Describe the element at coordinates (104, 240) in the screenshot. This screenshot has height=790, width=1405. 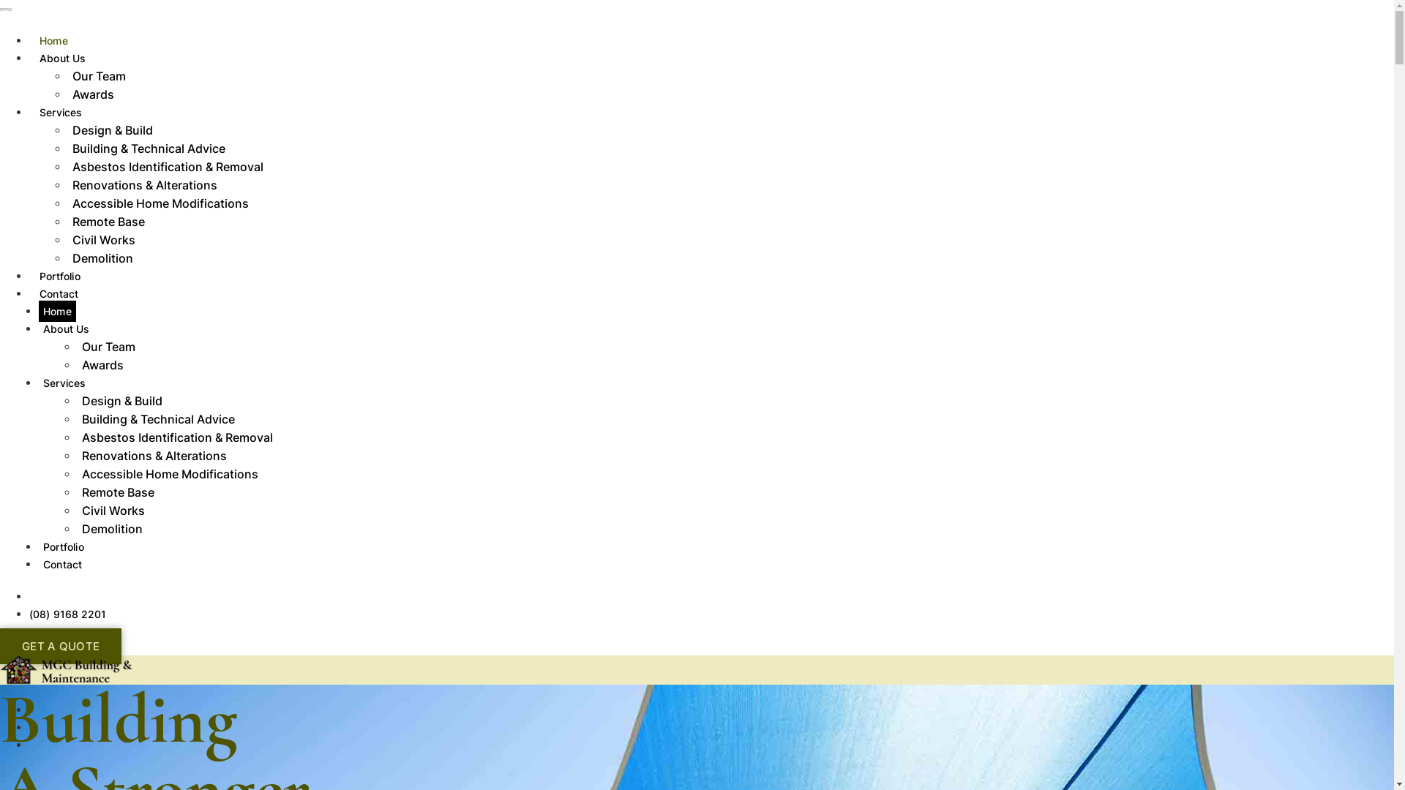
I see `Civil Works` at that location.